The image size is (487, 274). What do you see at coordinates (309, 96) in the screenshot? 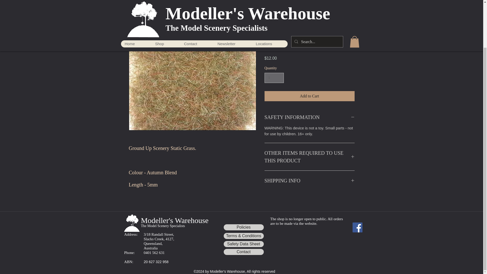
I see `Add to Cart` at bounding box center [309, 96].